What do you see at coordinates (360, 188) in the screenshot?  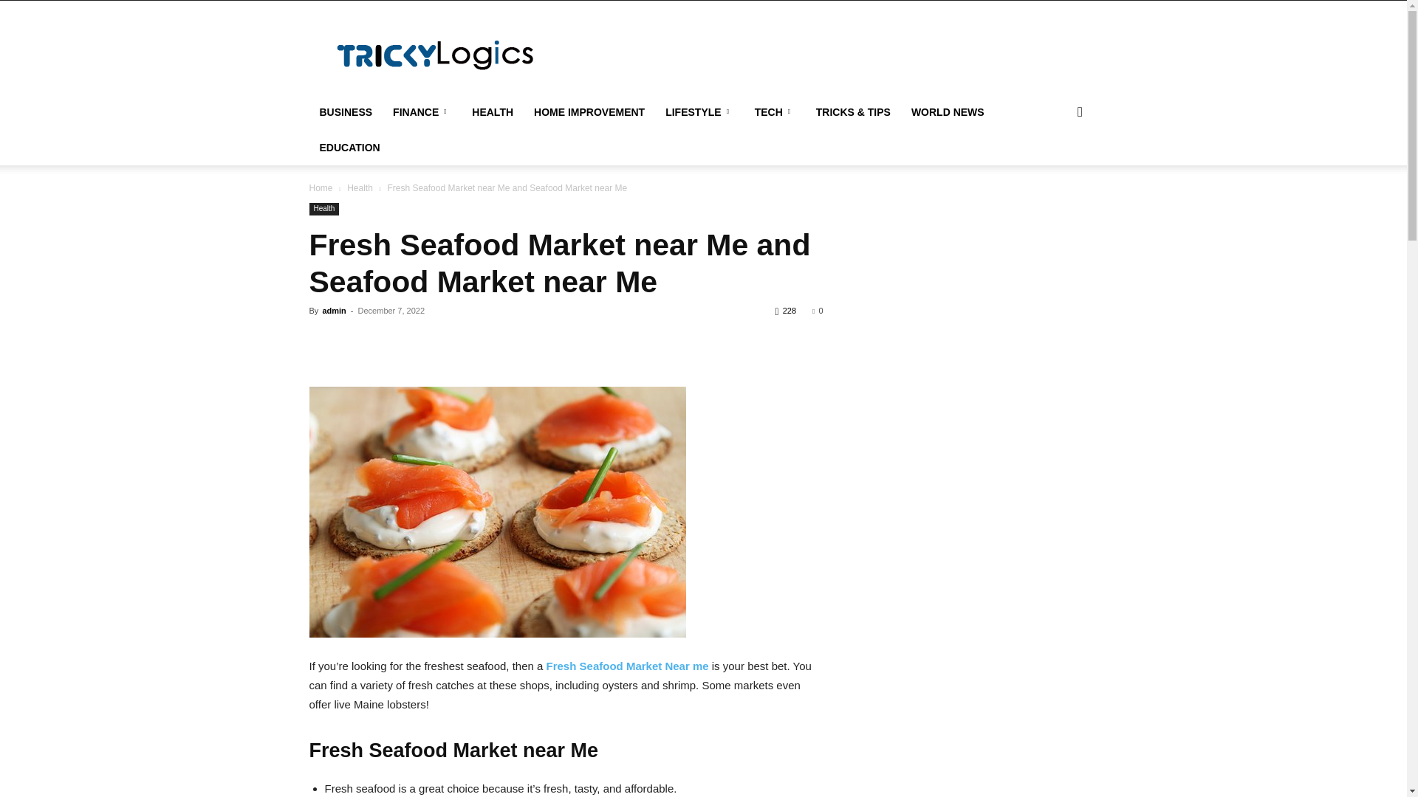 I see `View all posts in Health` at bounding box center [360, 188].